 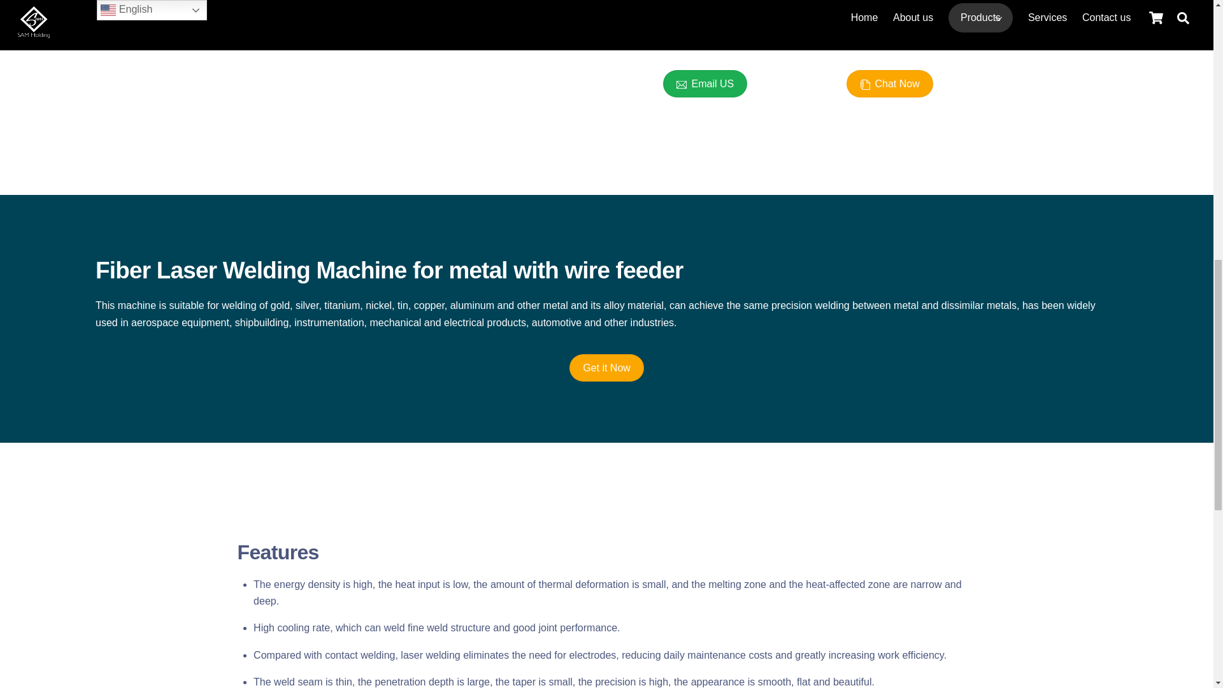 I want to click on Email US, so click(x=704, y=84).